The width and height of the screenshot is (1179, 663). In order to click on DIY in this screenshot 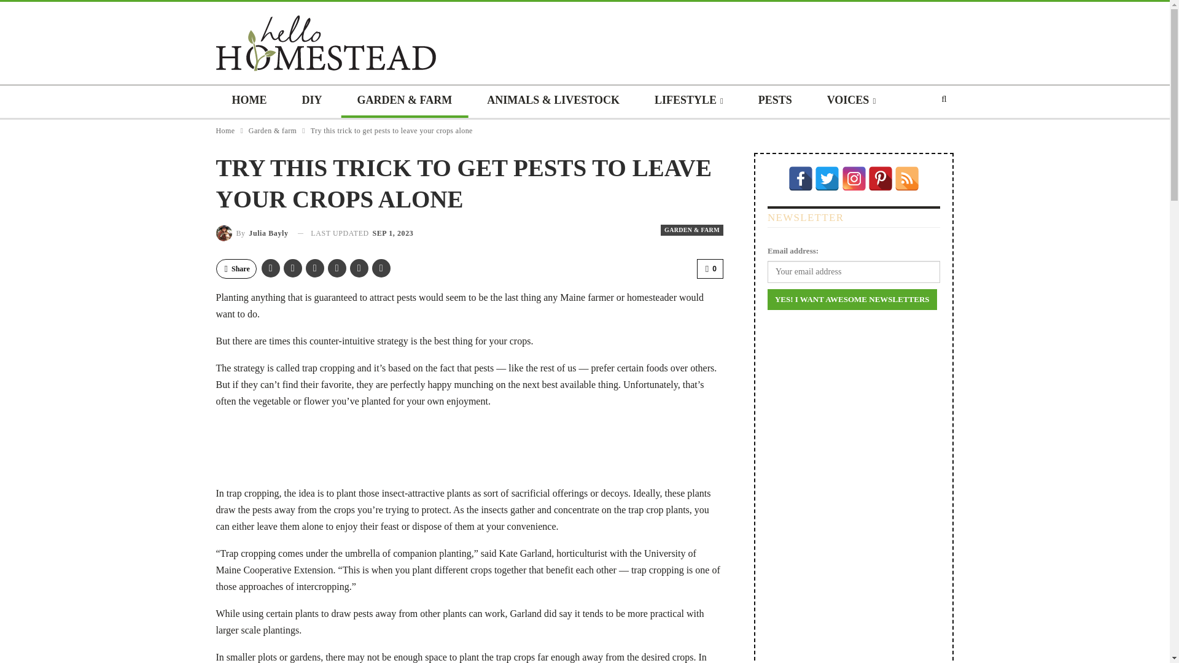, I will do `click(312, 102)`.